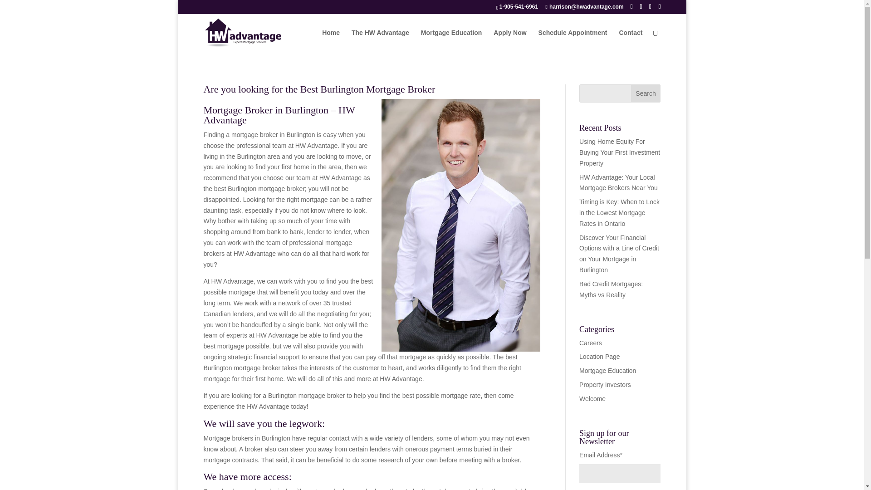 The height and width of the screenshot is (490, 871). What do you see at coordinates (573, 40) in the screenshot?
I see `Schedule Appointment` at bounding box center [573, 40].